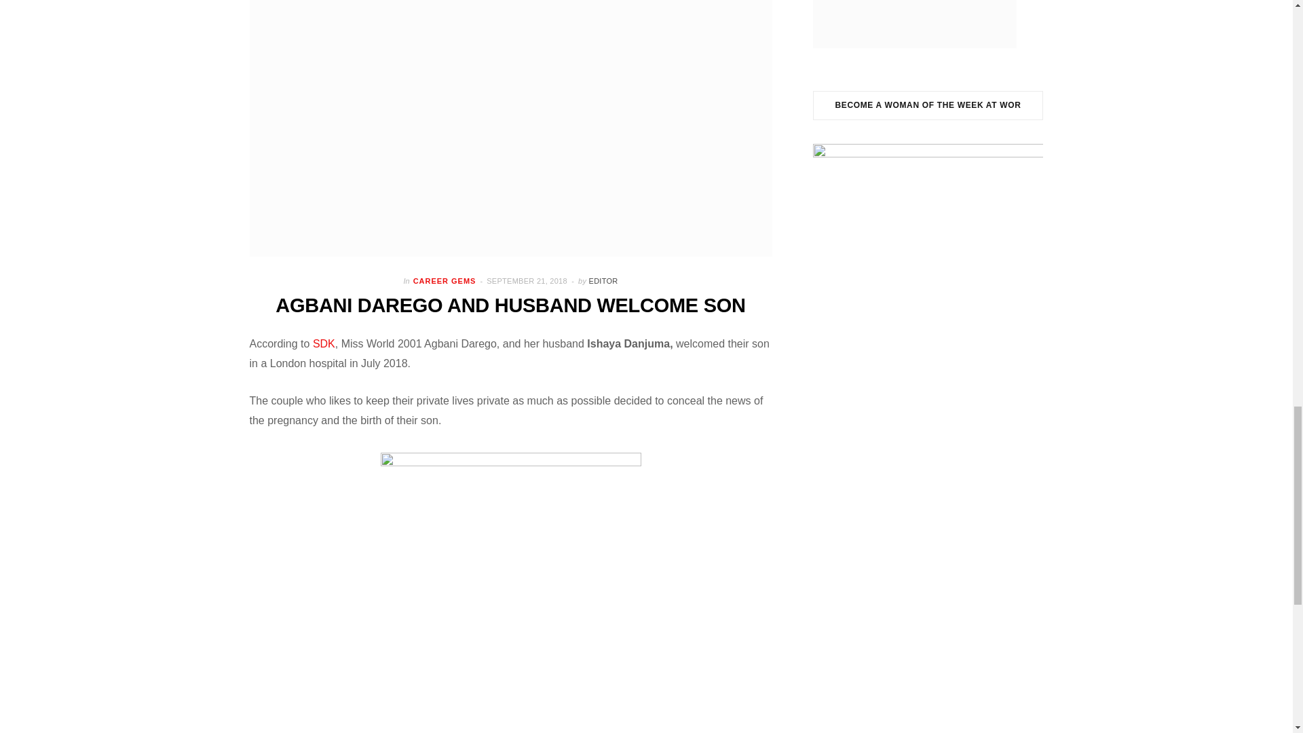 The width and height of the screenshot is (1303, 733). I want to click on AGBANI DAREGO AND HUSBAND WELCOME SON, so click(510, 305).